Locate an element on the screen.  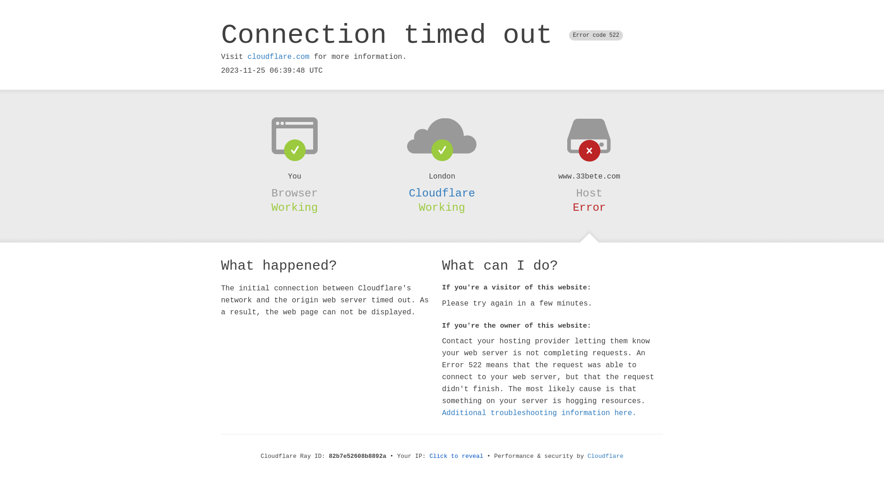
Cloudflare is located at coordinates (442, 193).